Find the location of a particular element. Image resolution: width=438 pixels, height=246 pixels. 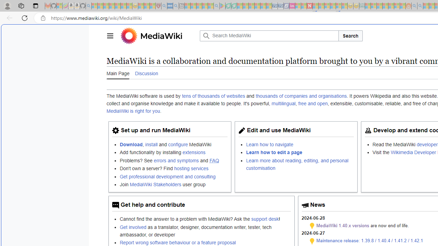

MediaWiki is located at coordinates (161, 36).